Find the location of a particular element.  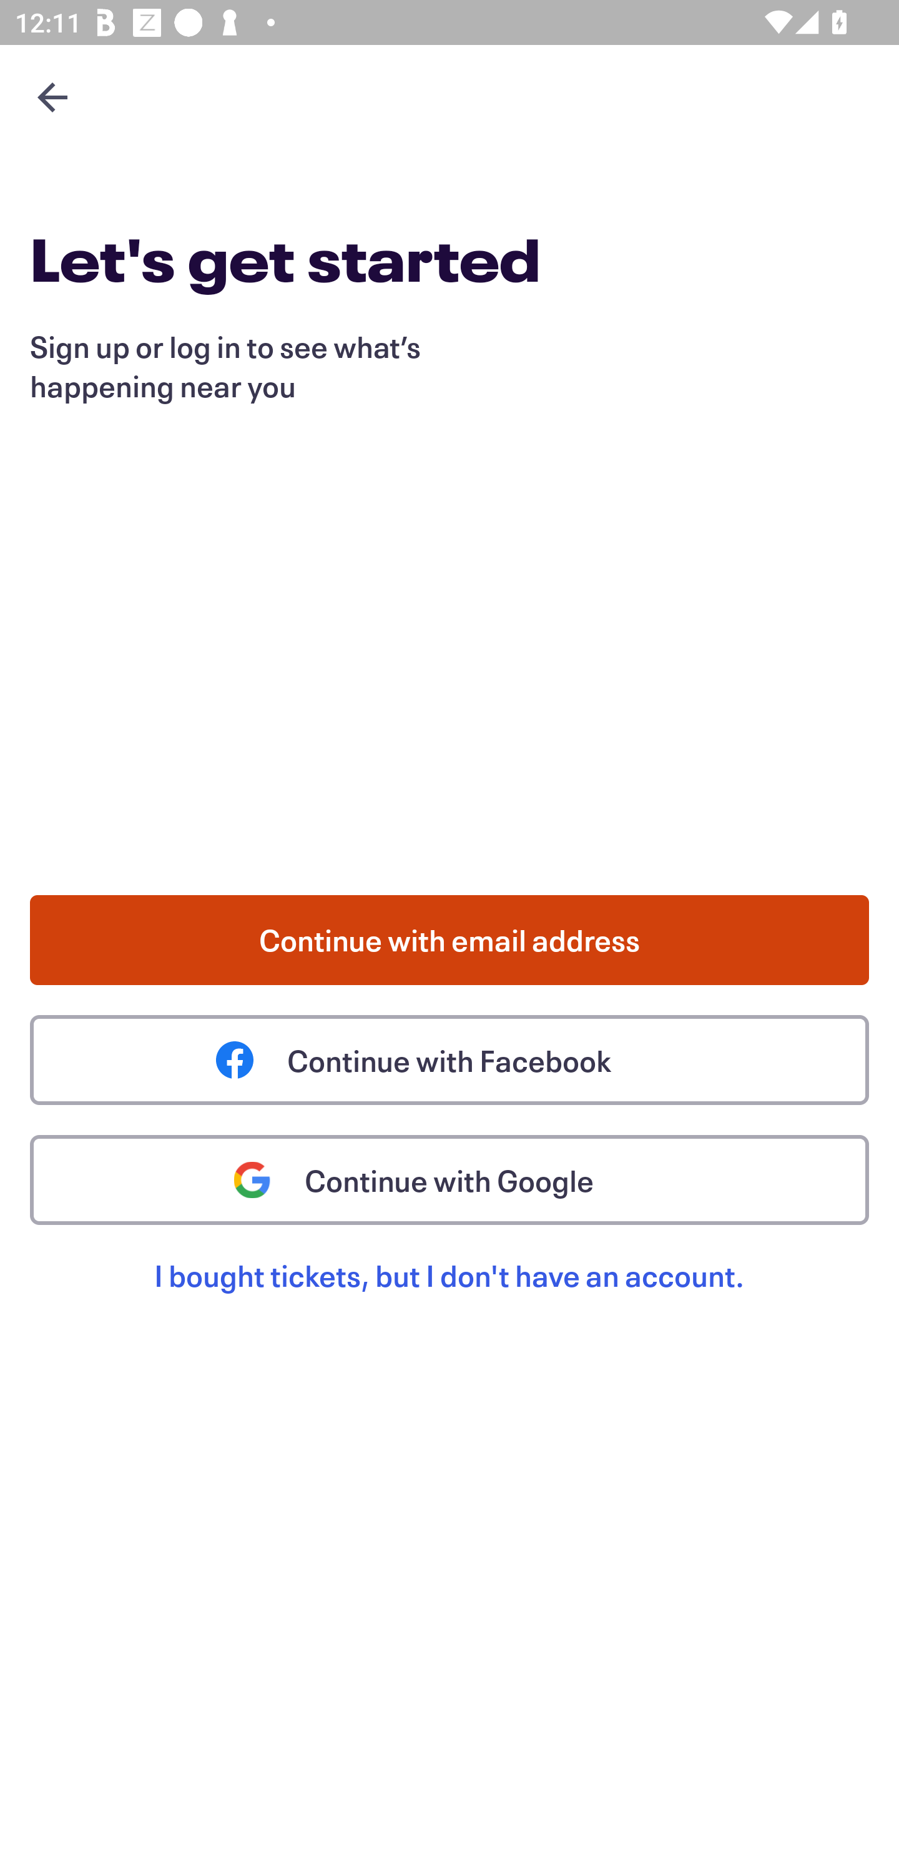

Navigate up is located at coordinates (52, 97).